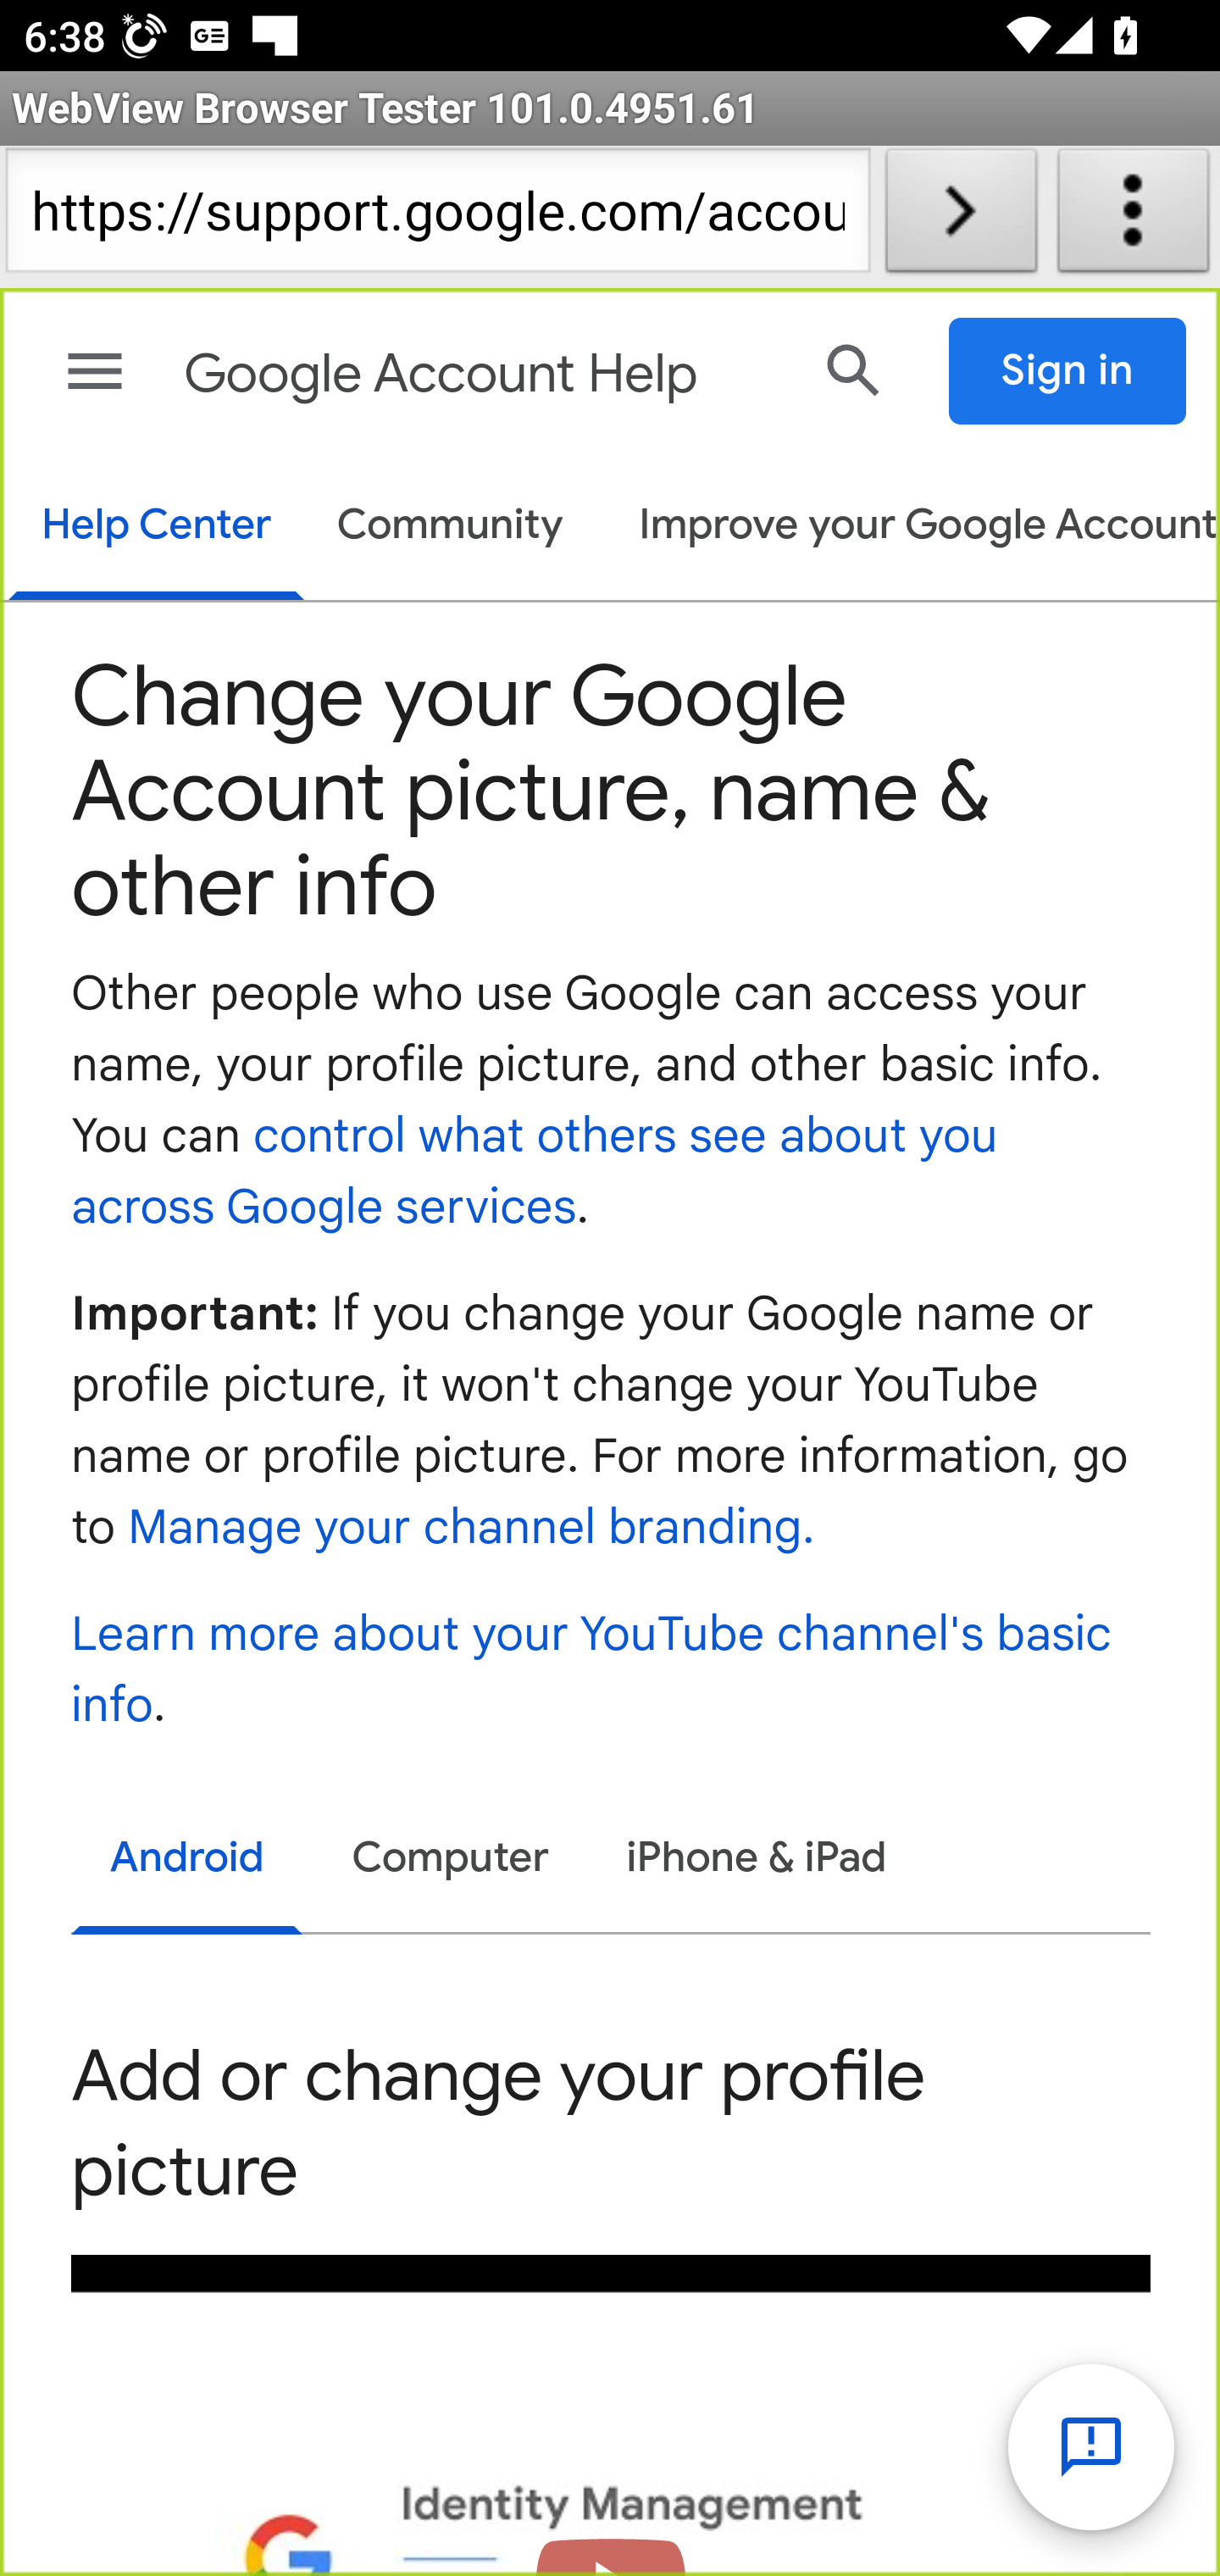 This screenshot has width=1220, height=2576. I want to click on Search Help Center, so click(854, 370).